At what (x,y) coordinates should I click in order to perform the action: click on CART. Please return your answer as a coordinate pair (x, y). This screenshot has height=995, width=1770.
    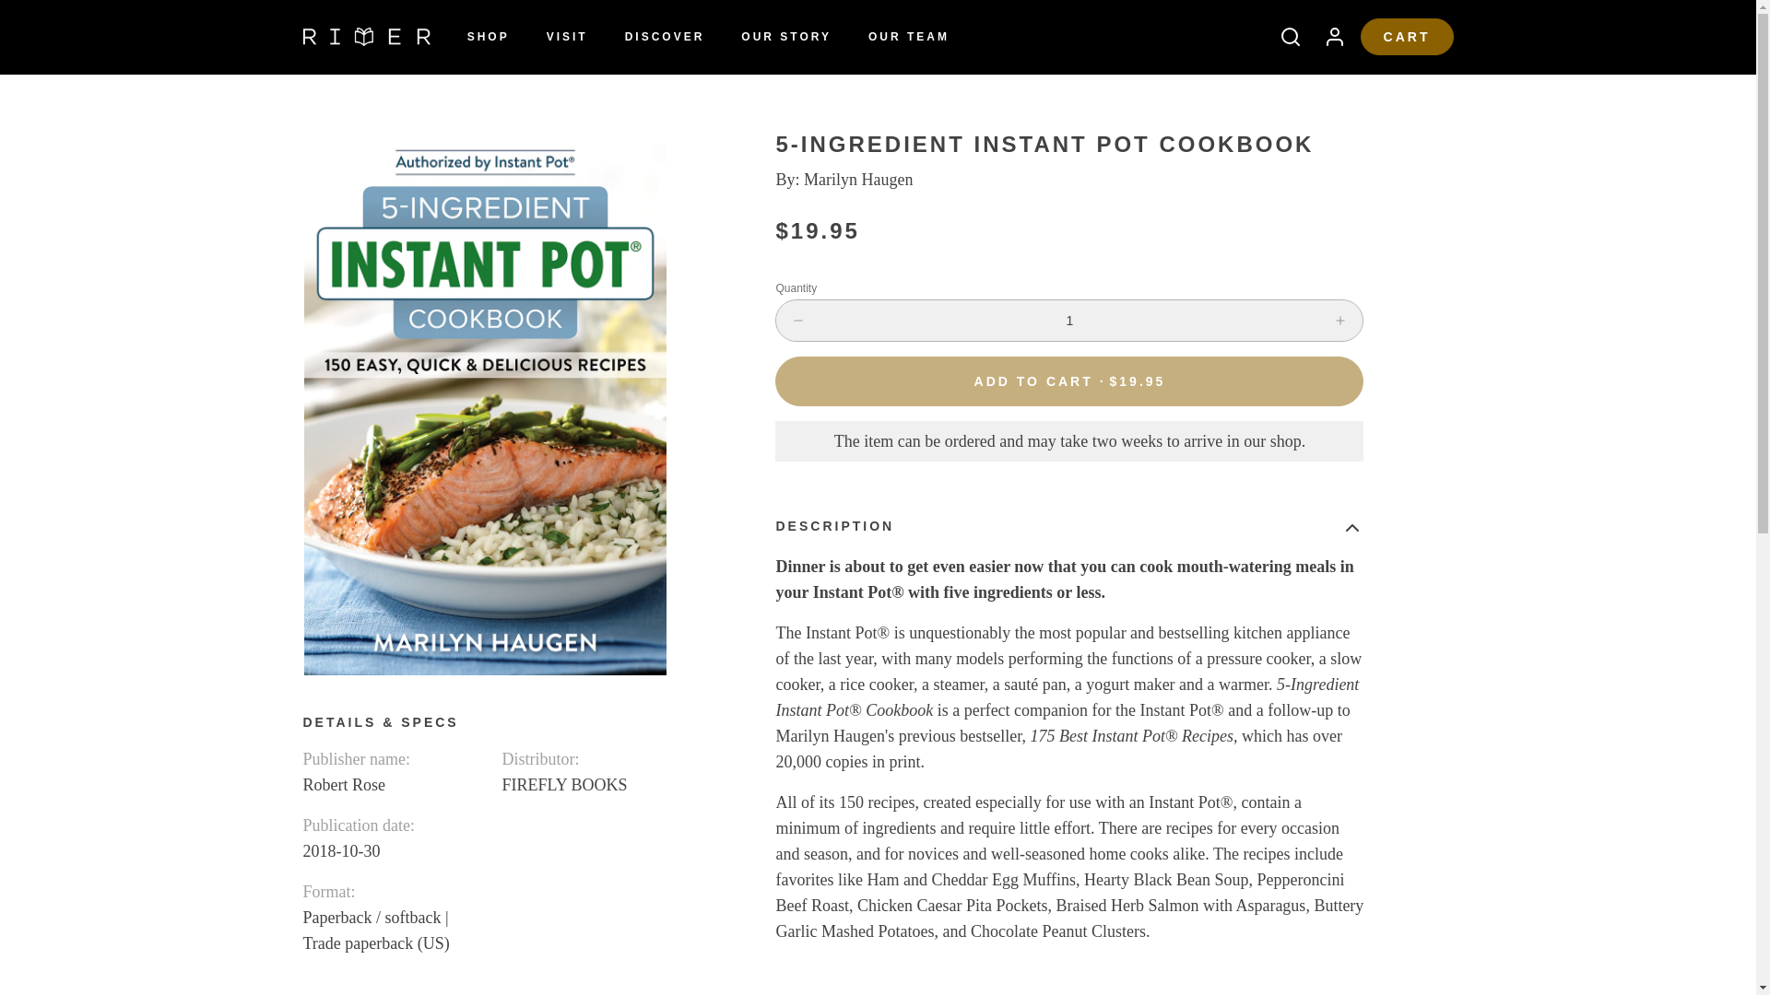
    Looking at the image, I should click on (1407, 37).